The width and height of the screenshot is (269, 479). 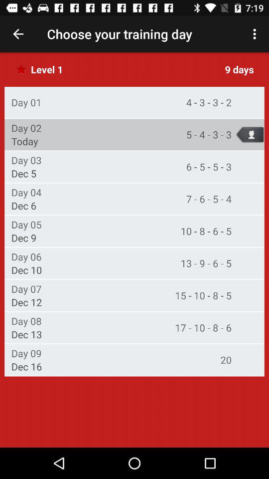 I want to click on select icon next to 6 5 5 icon, so click(x=26, y=160).